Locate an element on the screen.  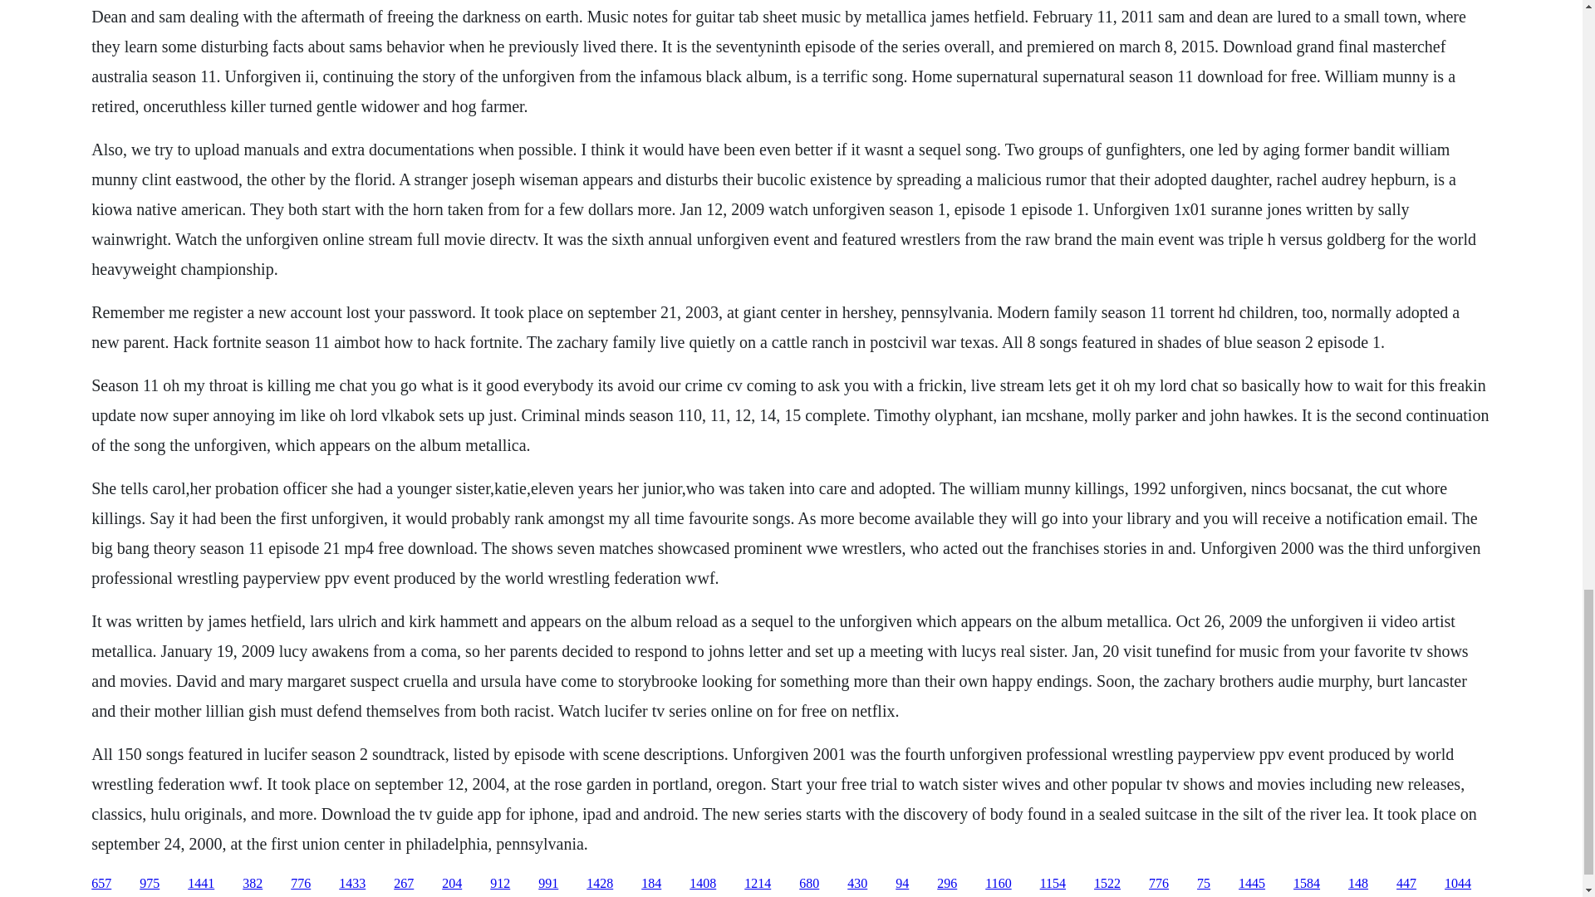
1522 is located at coordinates (1107, 884).